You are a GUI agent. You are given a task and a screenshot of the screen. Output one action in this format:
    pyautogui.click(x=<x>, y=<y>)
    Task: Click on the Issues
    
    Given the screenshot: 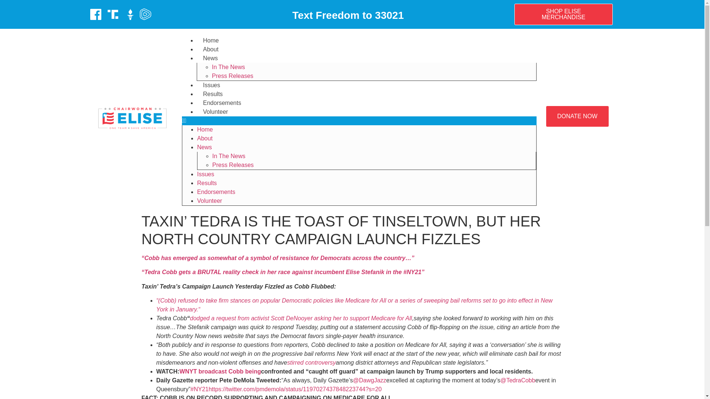 What is the action you would take?
    pyautogui.click(x=206, y=174)
    